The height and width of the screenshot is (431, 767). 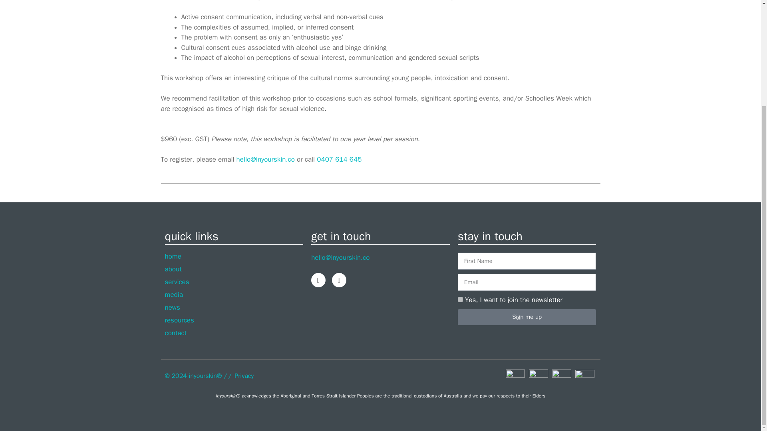 What do you see at coordinates (339, 159) in the screenshot?
I see `0407 614 645` at bounding box center [339, 159].